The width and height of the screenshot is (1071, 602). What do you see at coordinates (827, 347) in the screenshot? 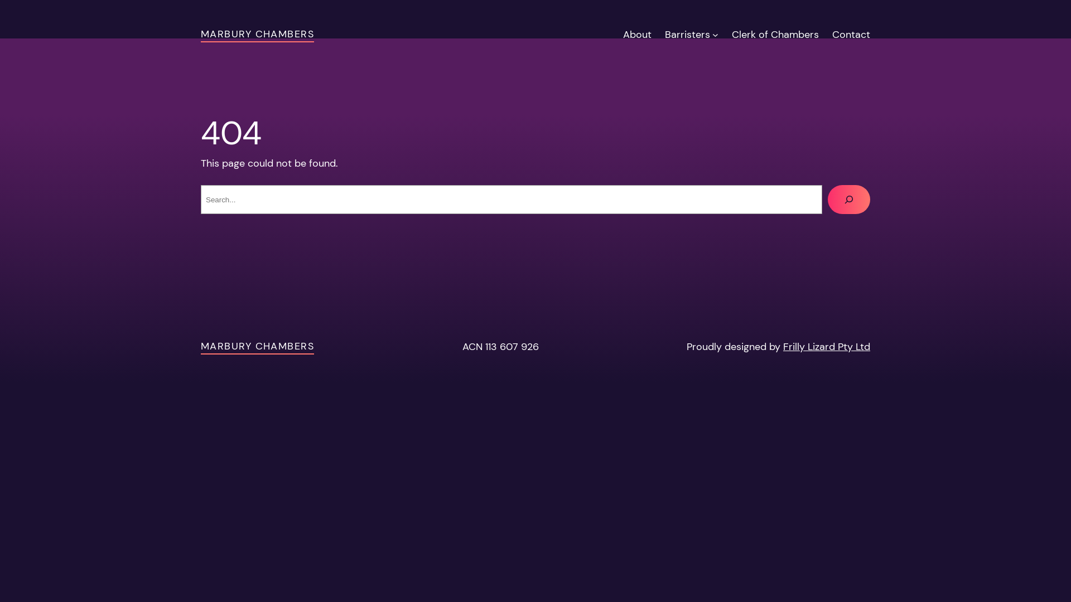
I see `Frilly Lizard Pty Ltd` at bounding box center [827, 347].